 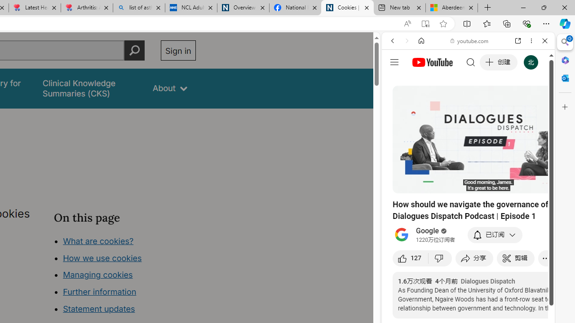 What do you see at coordinates (452, 102) in the screenshot?
I see `Search Filter, VIDEOS` at bounding box center [452, 102].